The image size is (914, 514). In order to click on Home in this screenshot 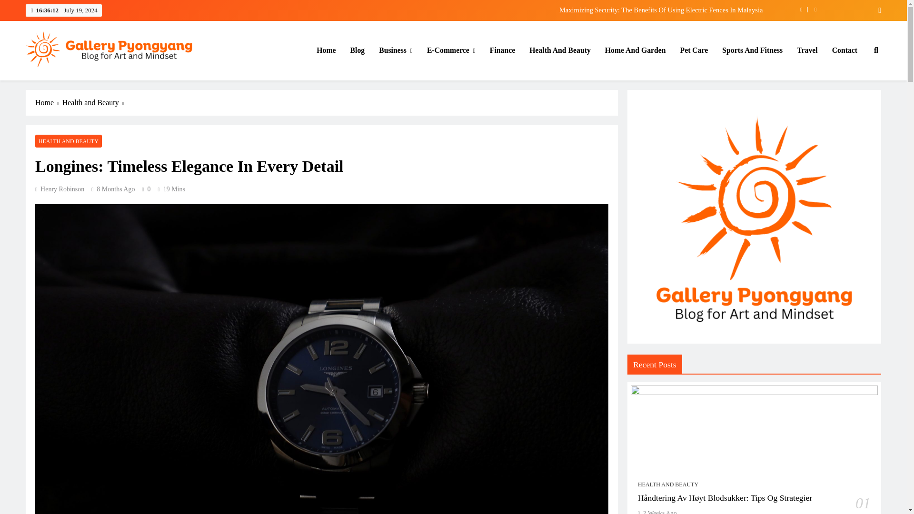, I will do `click(49, 103)`.